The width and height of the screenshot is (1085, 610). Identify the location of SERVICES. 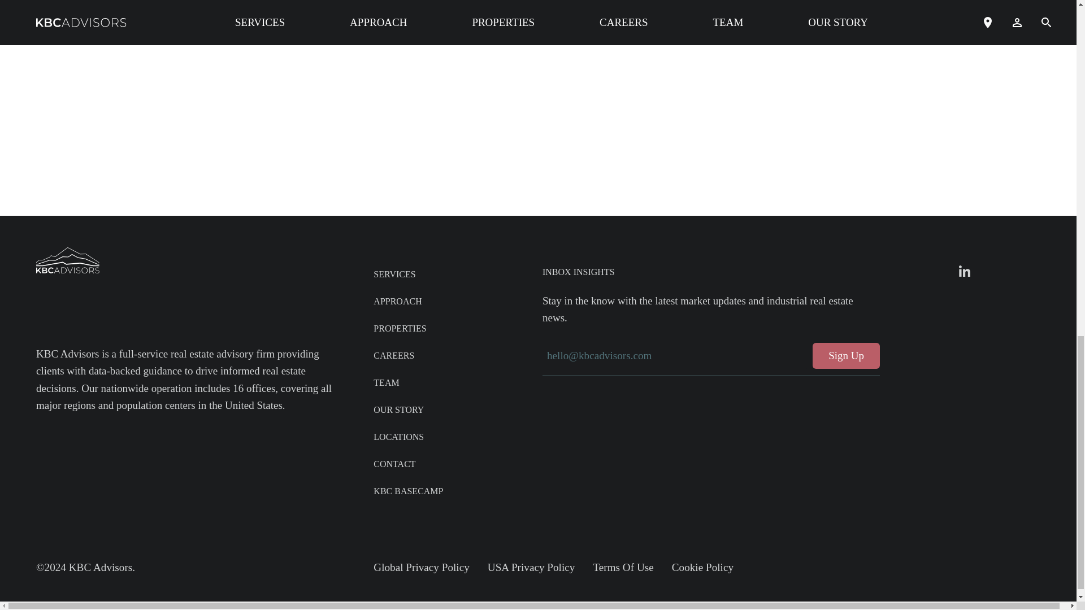
(394, 274).